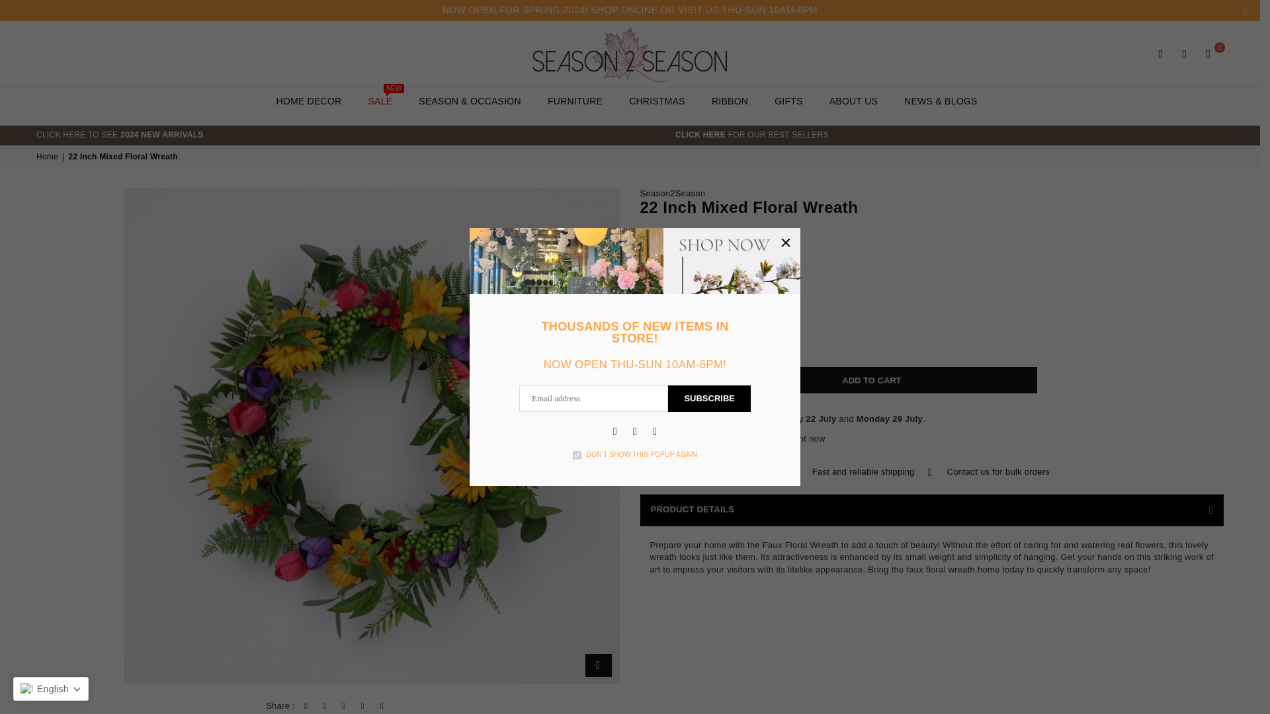  What do you see at coordinates (325, 706) in the screenshot?
I see `Tweet on Twitter` at bounding box center [325, 706].